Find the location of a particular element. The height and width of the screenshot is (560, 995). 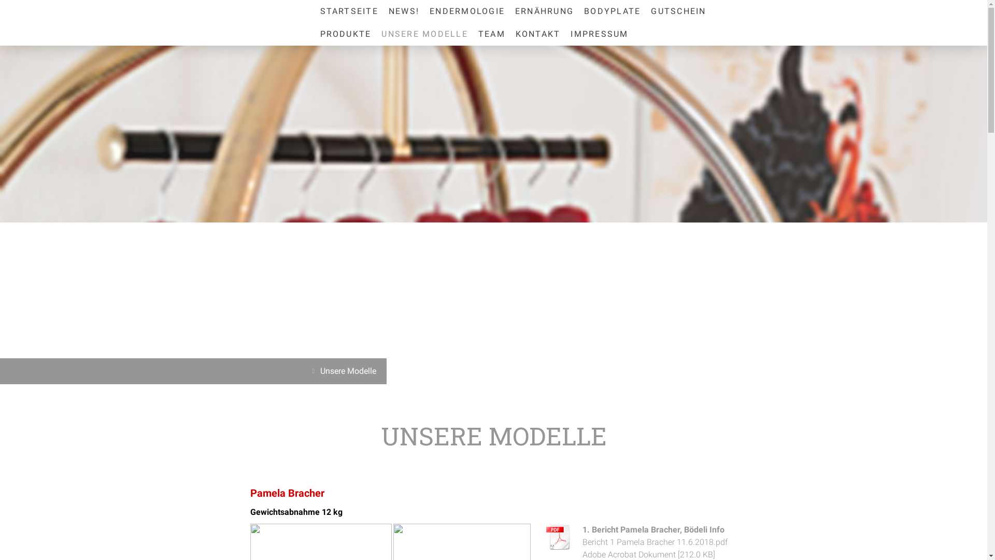

PRODUKTE is located at coordinates (346, 34).